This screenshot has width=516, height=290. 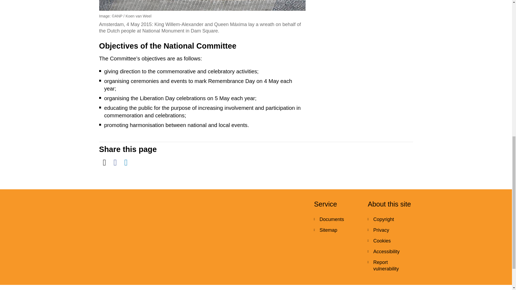 I want to click on Share this page on your Facebook account, so click(x=115, y=162).